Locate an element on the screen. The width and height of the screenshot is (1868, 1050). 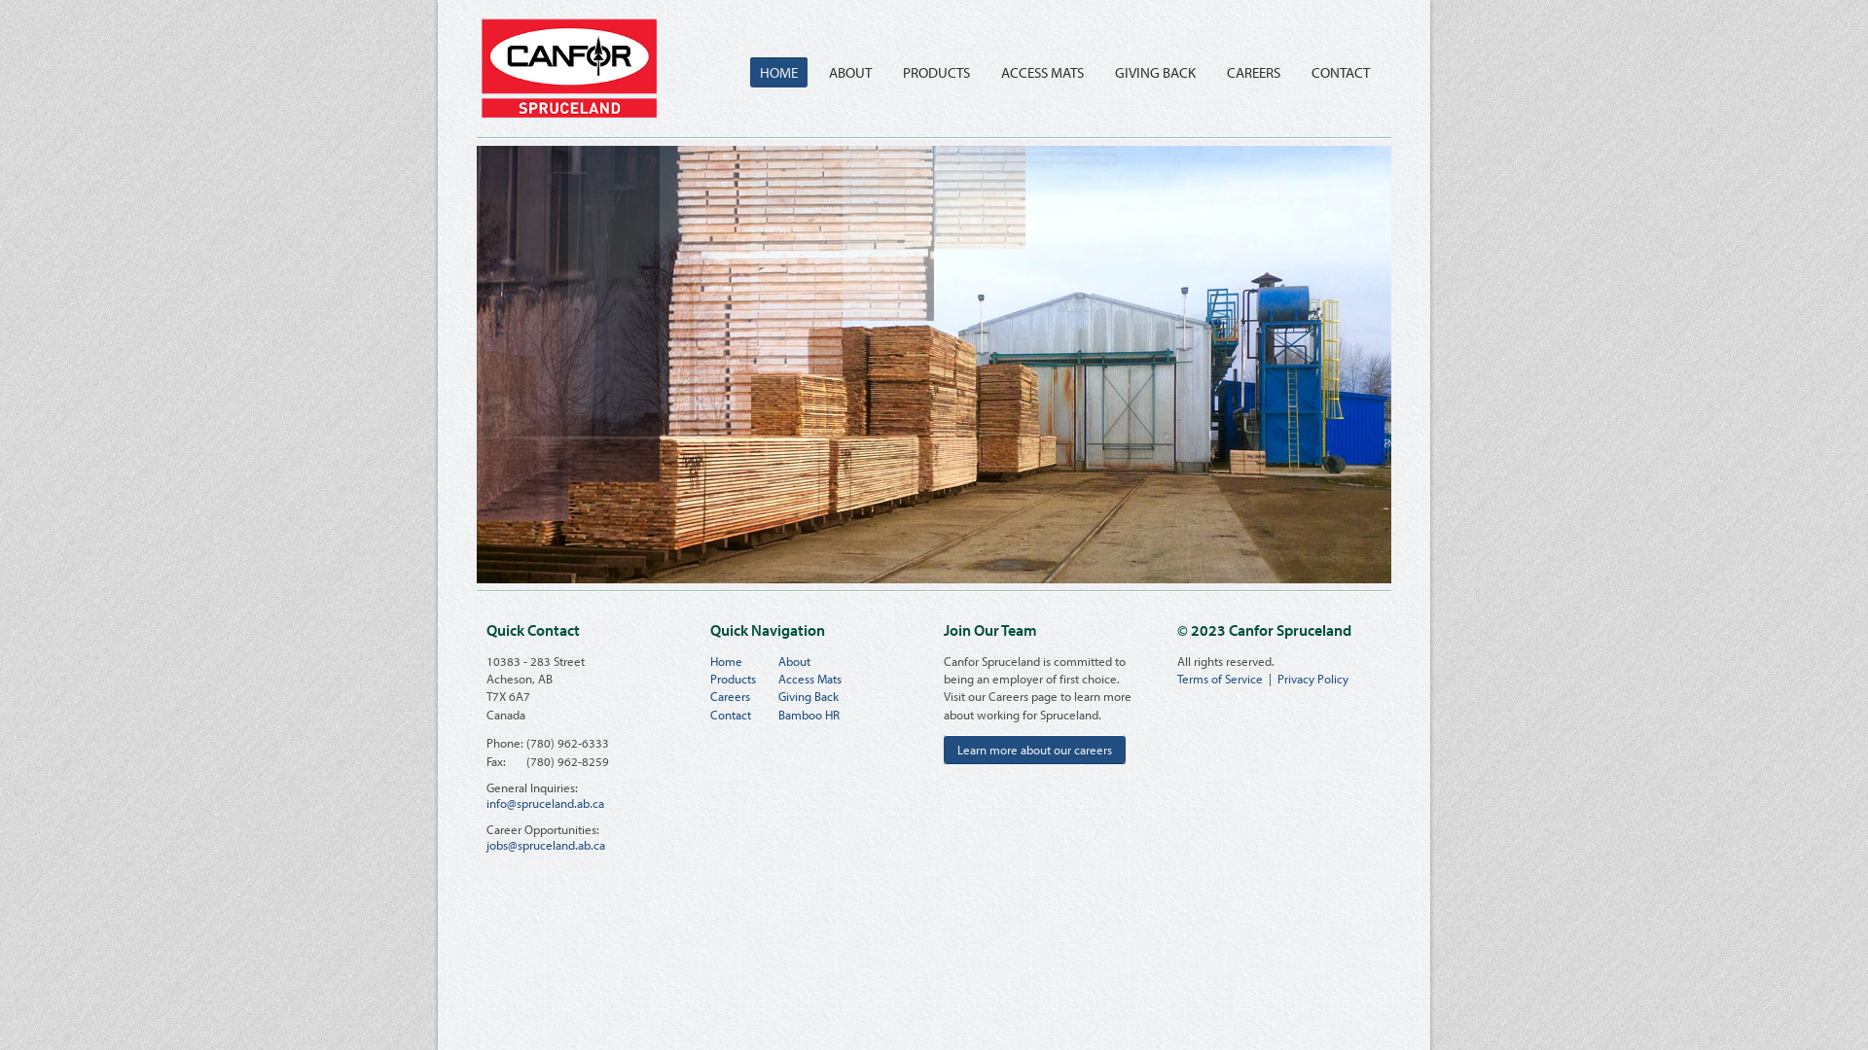
About is located at coordinates (794, 661).